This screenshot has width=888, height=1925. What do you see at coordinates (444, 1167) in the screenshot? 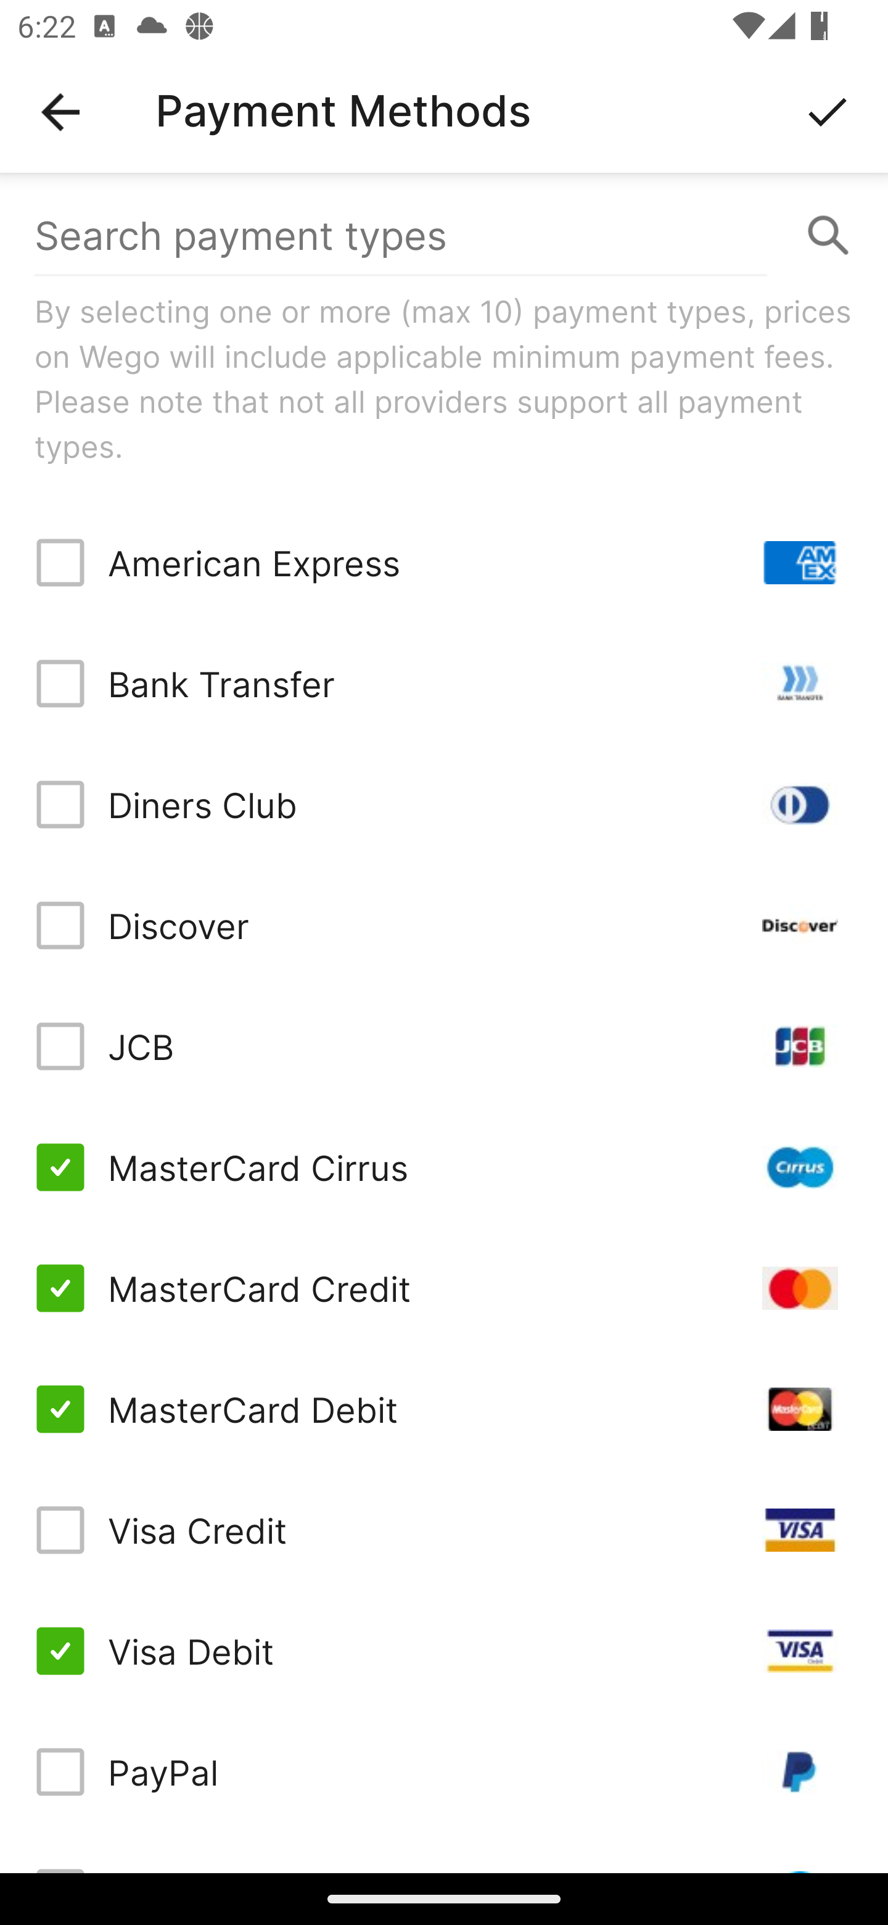
I see `MasterCard Cirrus` at bounding box center [444, 1167].